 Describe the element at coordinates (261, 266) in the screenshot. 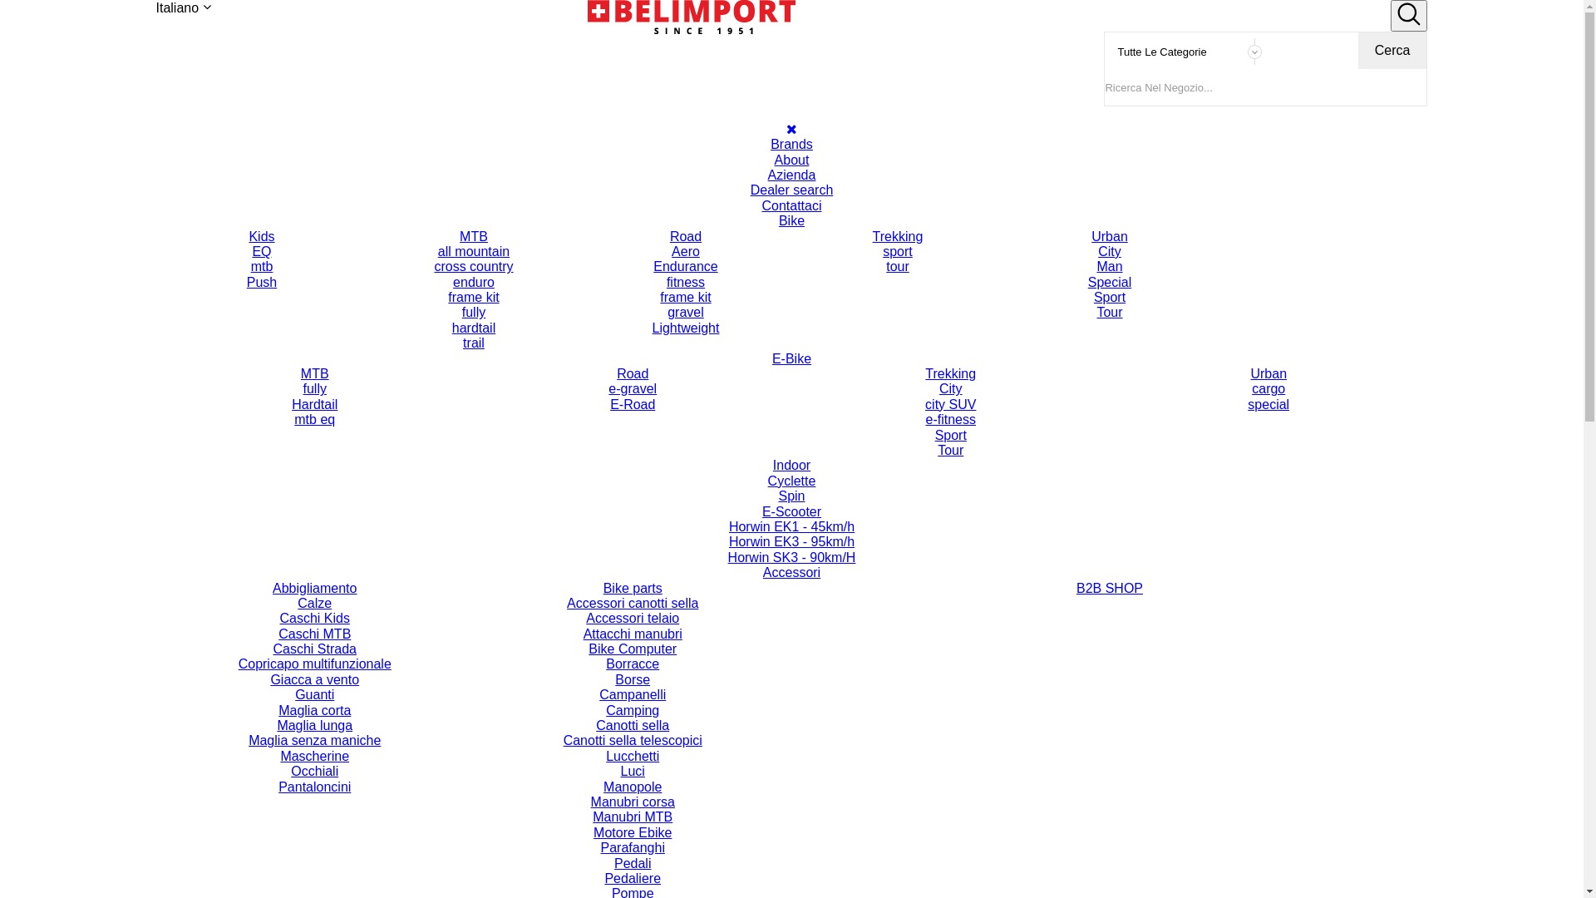

I see `mtb` at that location.